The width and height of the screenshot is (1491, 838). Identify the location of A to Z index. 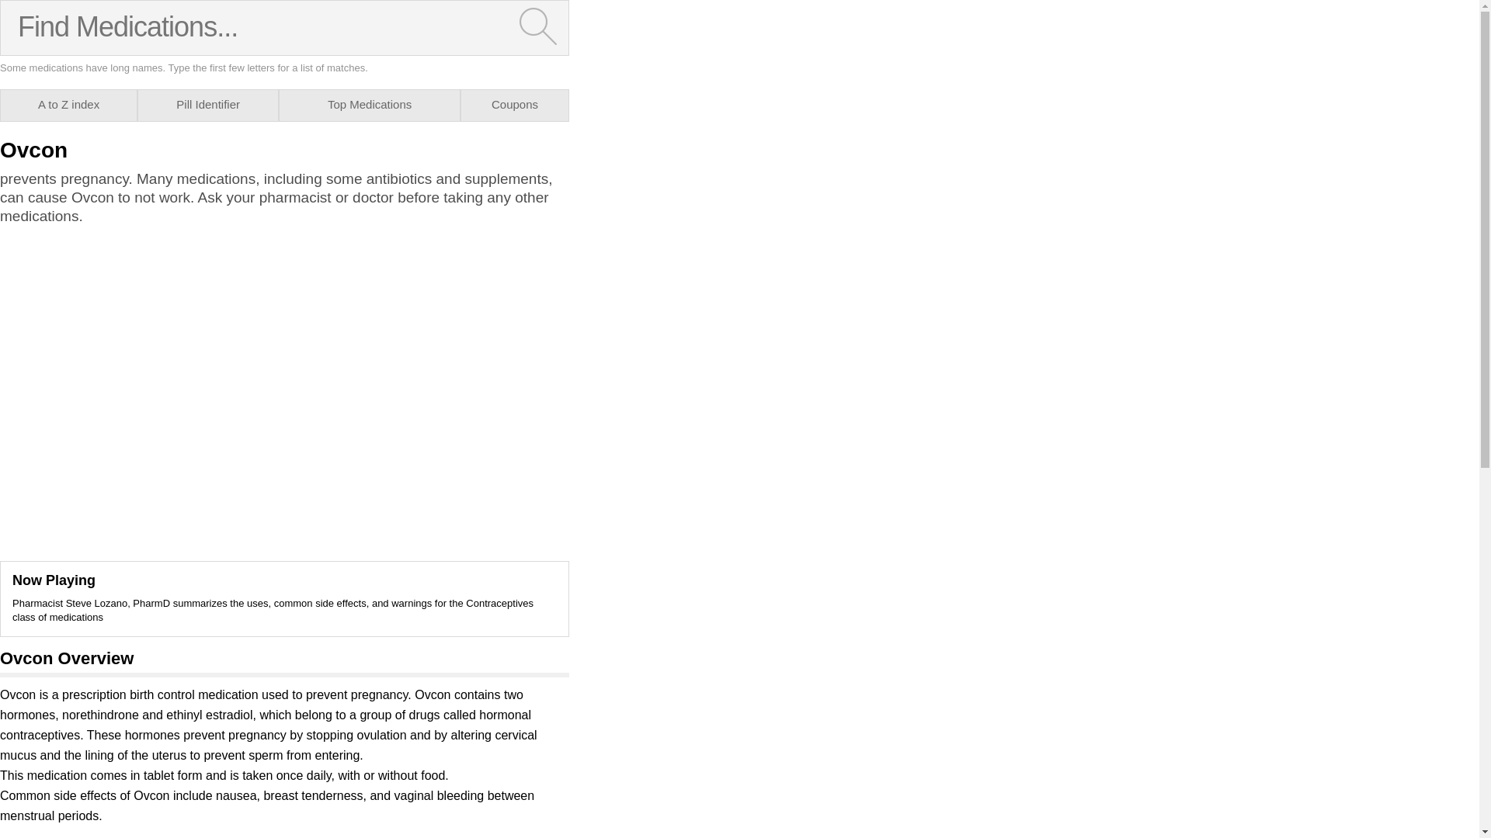
(68, 105).